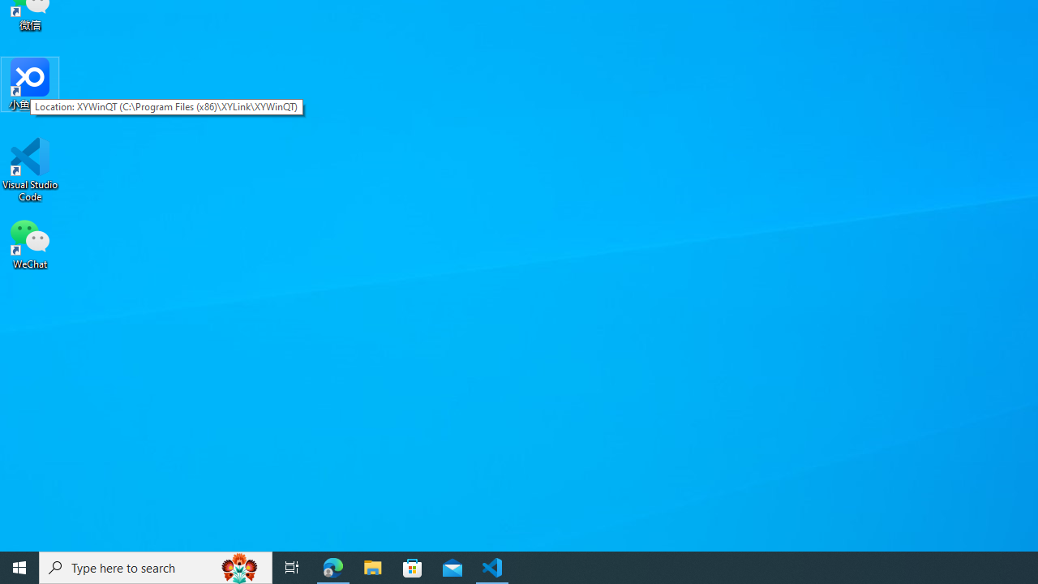  I want to click on WeChat, so click(30, 243).